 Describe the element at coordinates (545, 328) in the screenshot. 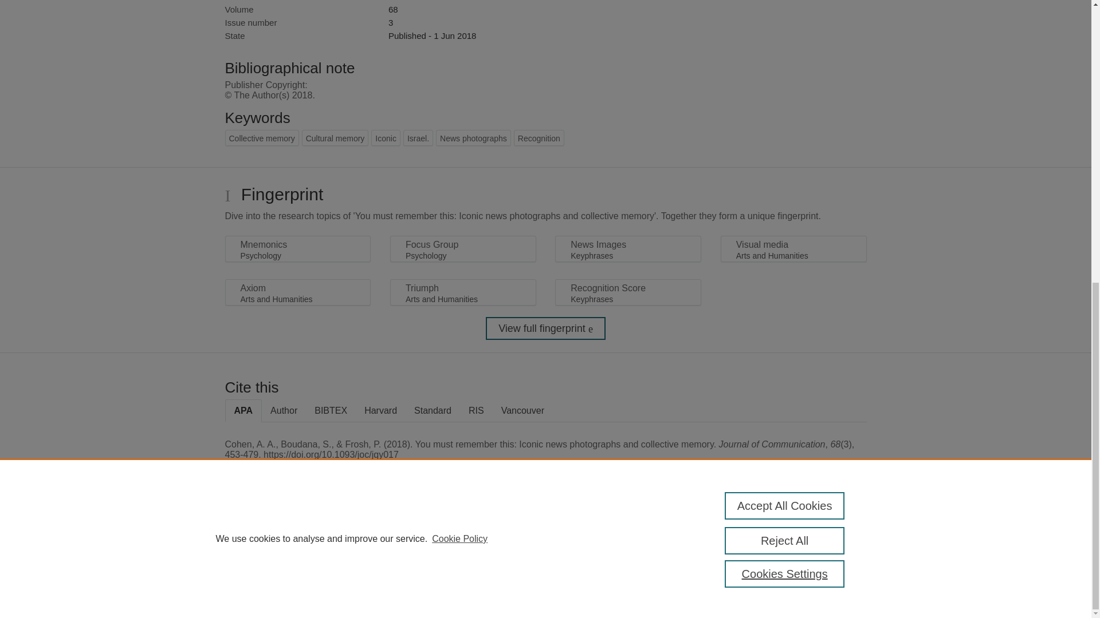

I see `View full fingerprint` at that location.